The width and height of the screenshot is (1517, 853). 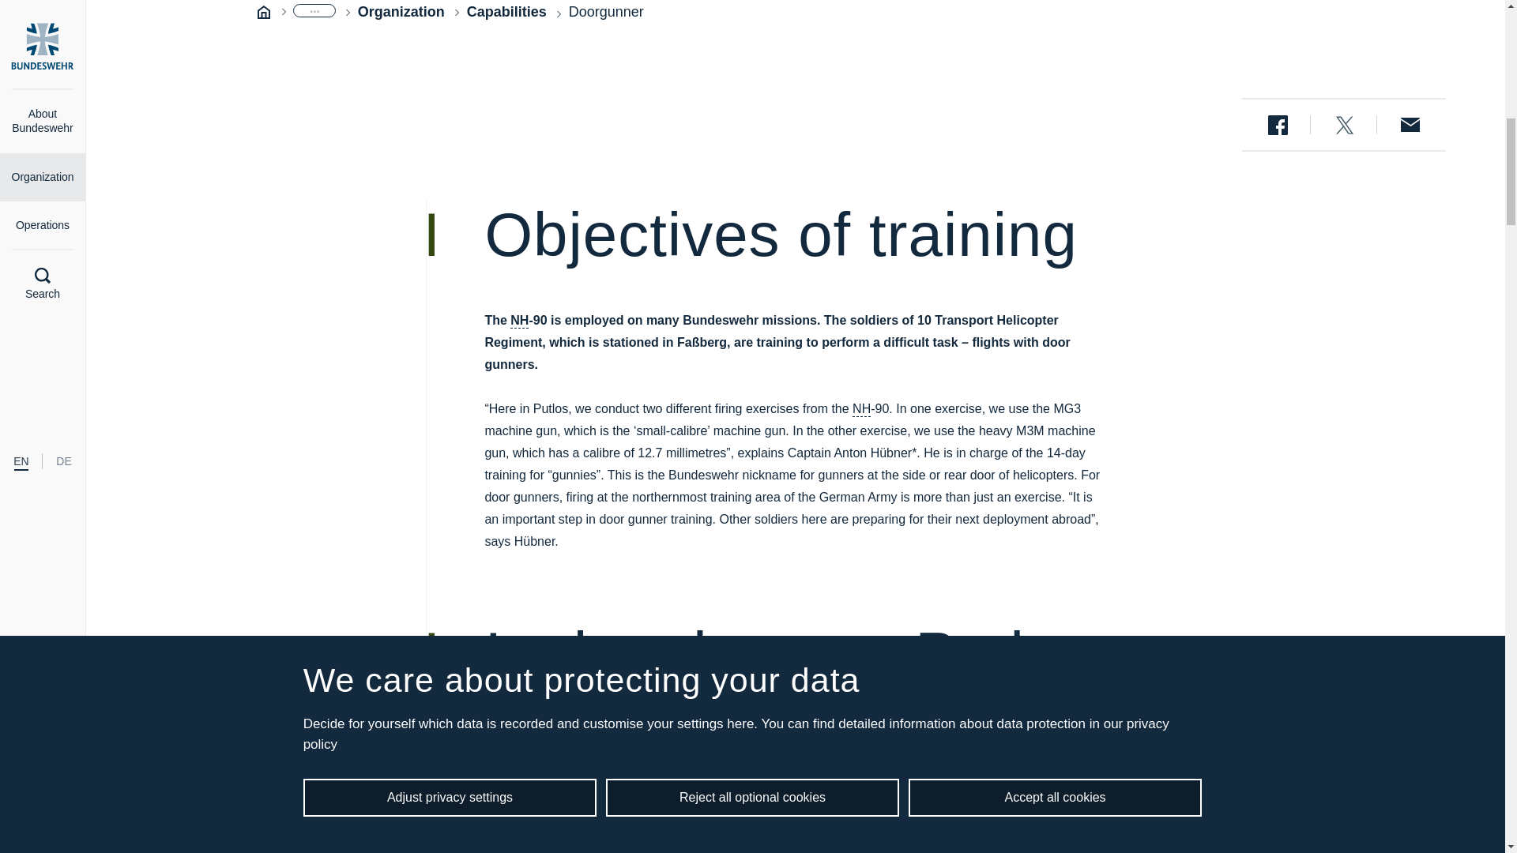 What do you see at coordinates (518, 321) in the screenshot?
I see `NATO-Helicopter` at bounding box center [518, 321].